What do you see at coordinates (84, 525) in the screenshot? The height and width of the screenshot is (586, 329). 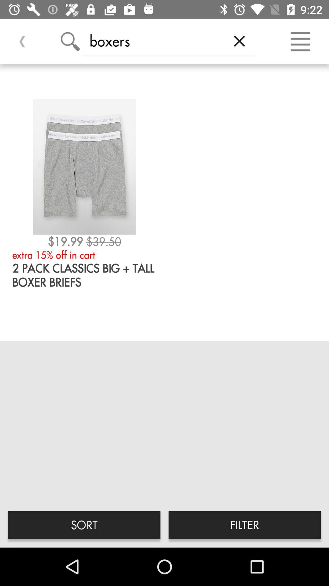 I see `click icon to the left of the filter item` at bounding box center [84, 525].